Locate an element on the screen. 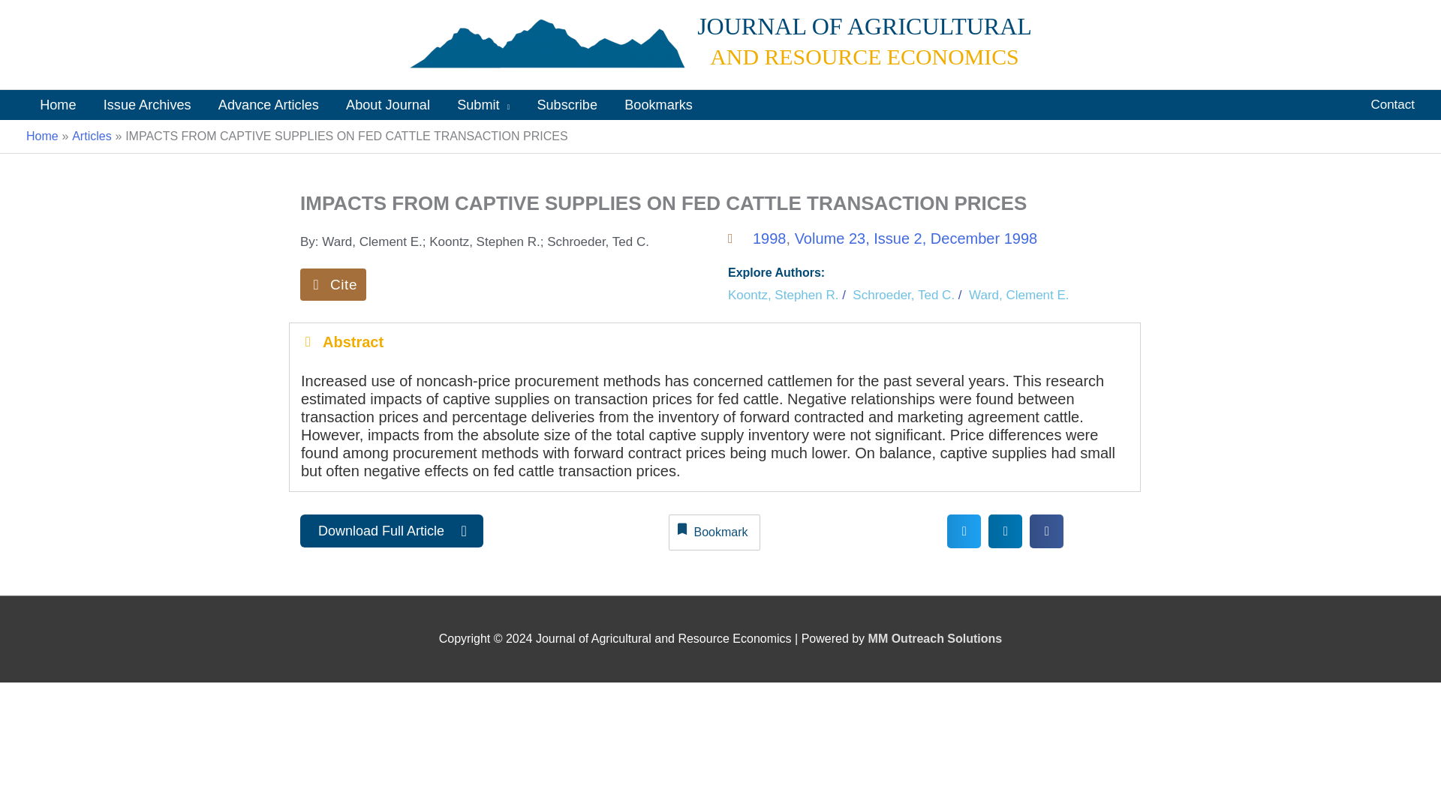 The height and width of the screenshot is (810, 1441). Download Full Article is located at coordinates (391, 531).